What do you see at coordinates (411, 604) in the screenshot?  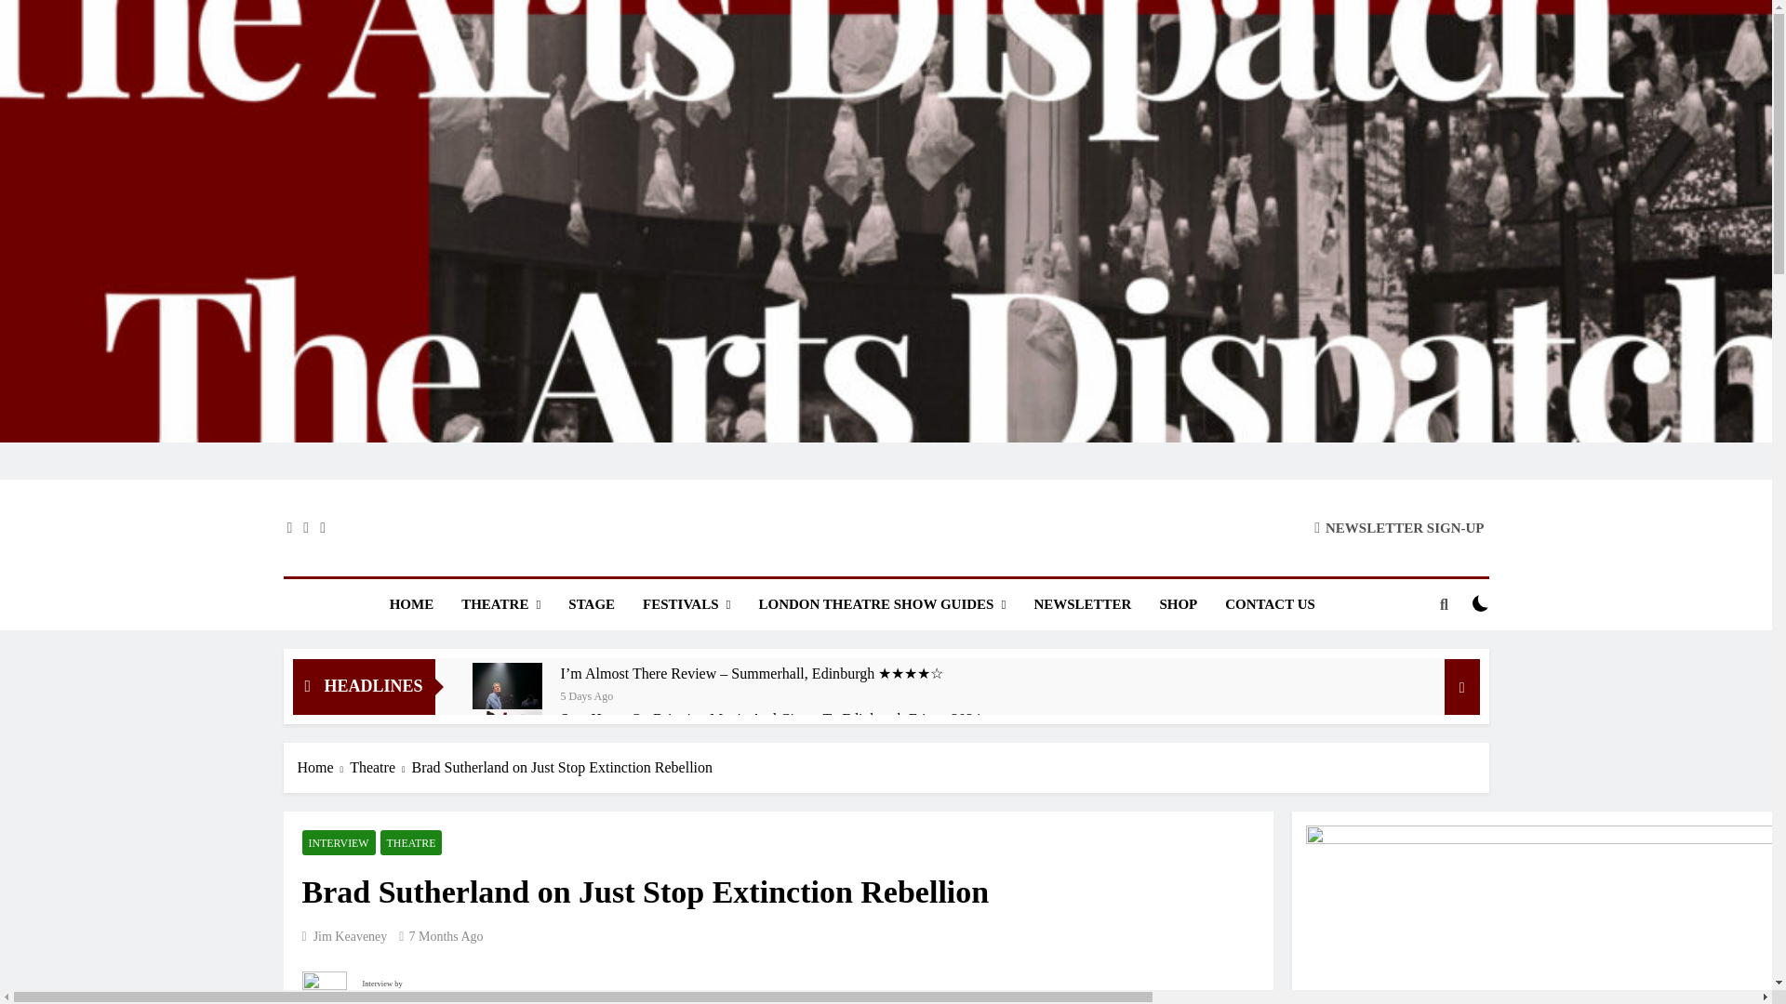 I see `HOME` at bounding box center [411, 604].